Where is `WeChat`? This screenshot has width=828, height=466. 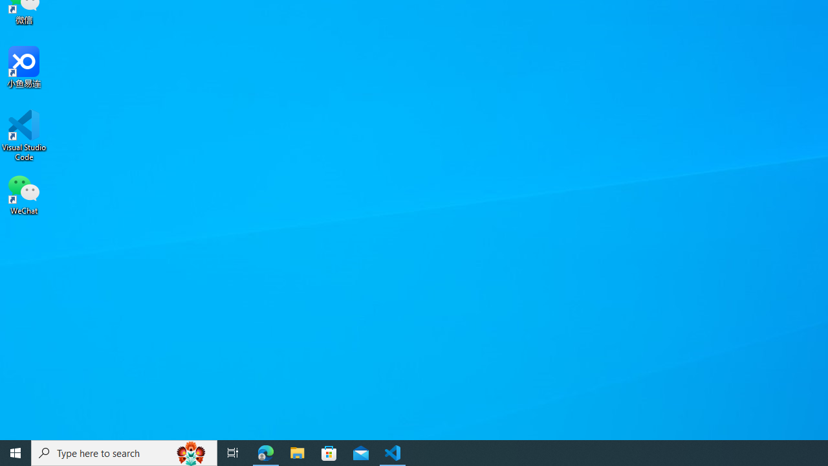 WeChat is located at coordinates (24, 194).